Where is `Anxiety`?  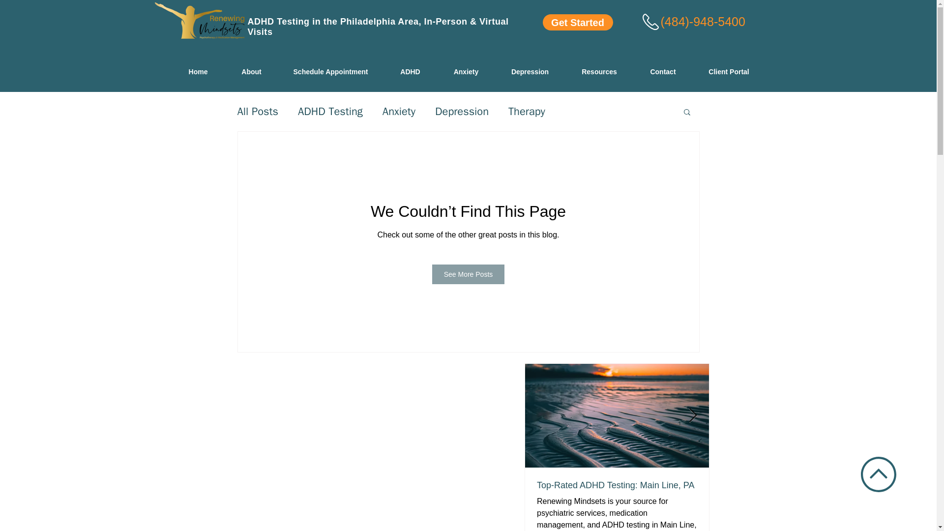 Anxiety is located at coordinates (466, 71).